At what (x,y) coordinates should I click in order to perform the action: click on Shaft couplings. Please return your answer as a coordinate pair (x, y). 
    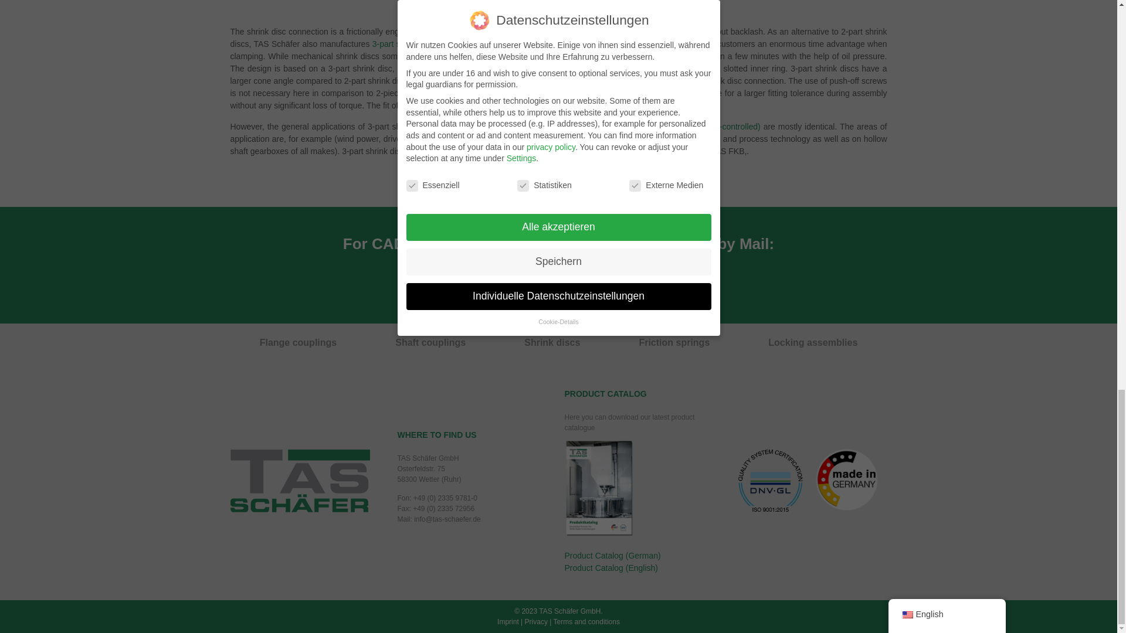
    Looking at the image, I should click on (430, 342).